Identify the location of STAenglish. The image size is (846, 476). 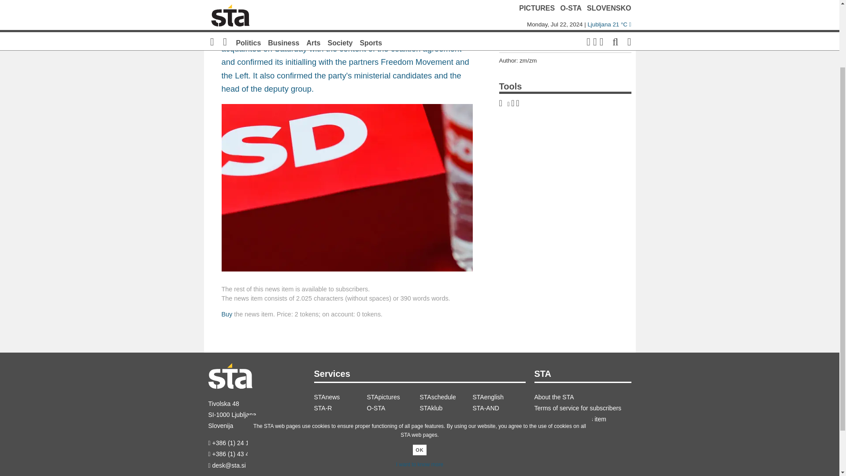
(499, 397).